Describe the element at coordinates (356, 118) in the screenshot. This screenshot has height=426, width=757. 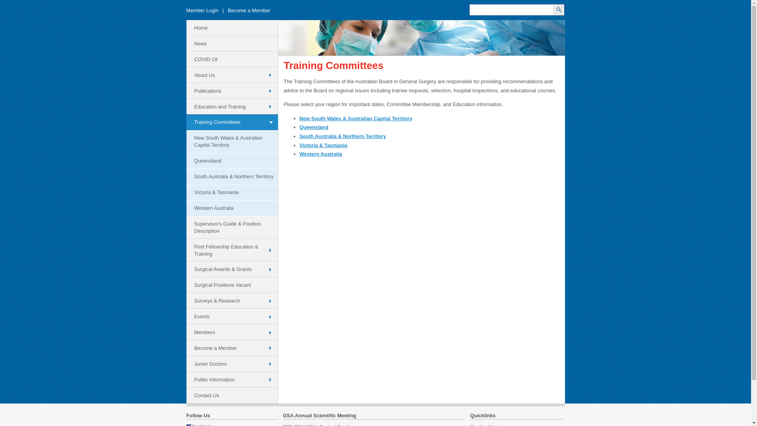
I see `New South Wales & Australian Capital Territory` at that location.